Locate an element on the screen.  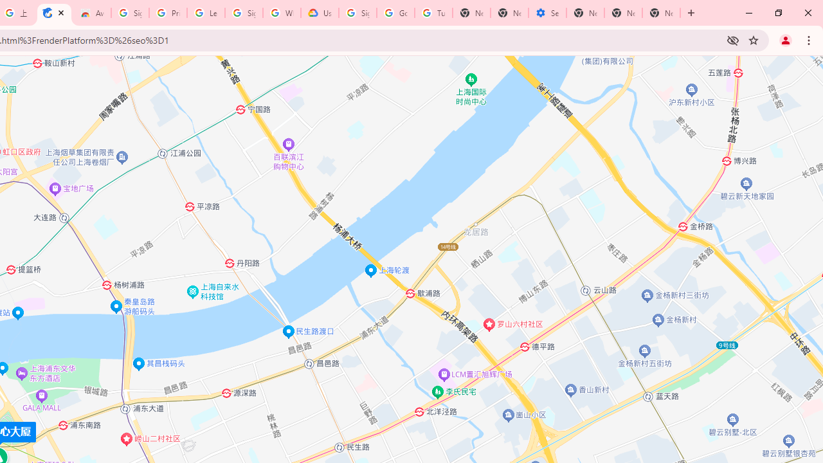
Awesome Screen Recorder & Screenshot - Chrome Web Store is located at coordinates (91, 13).